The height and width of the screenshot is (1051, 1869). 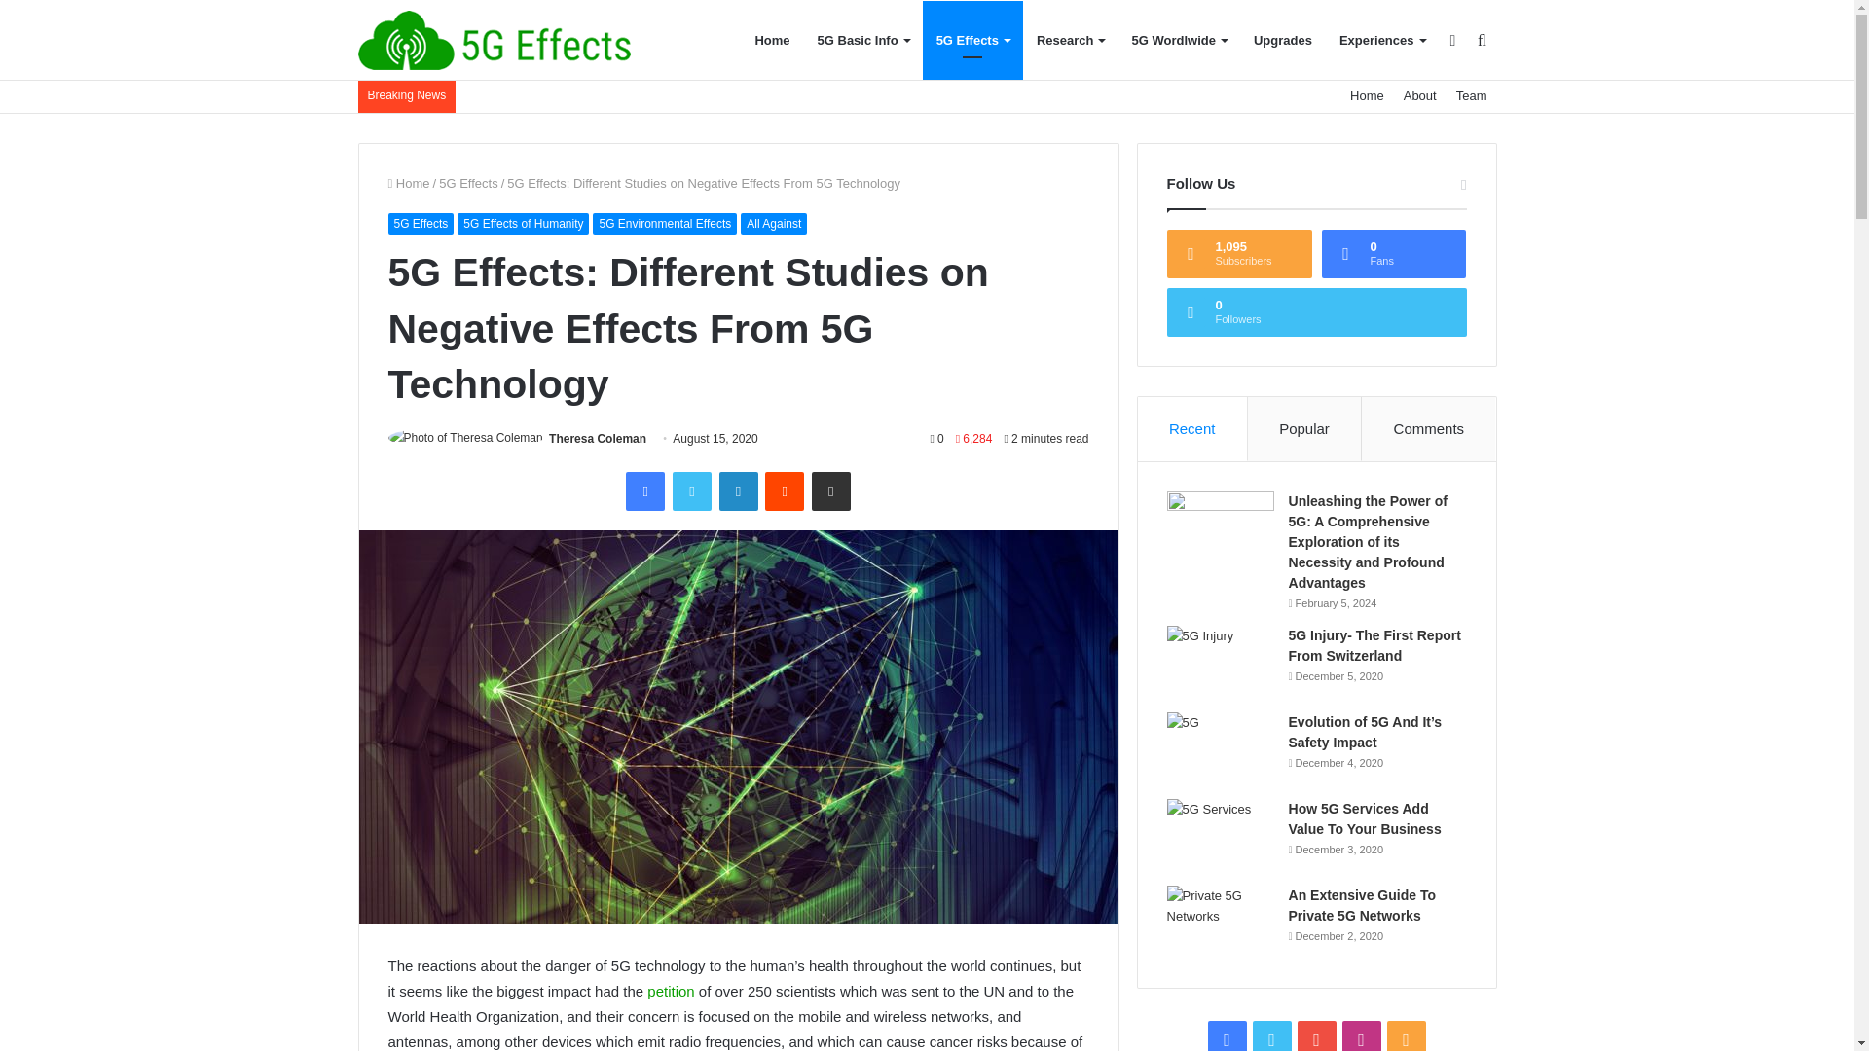 What do you see at coordinates (784, 490) in the screenshot?
I see `Reddit` at bounding box center [784, 490].